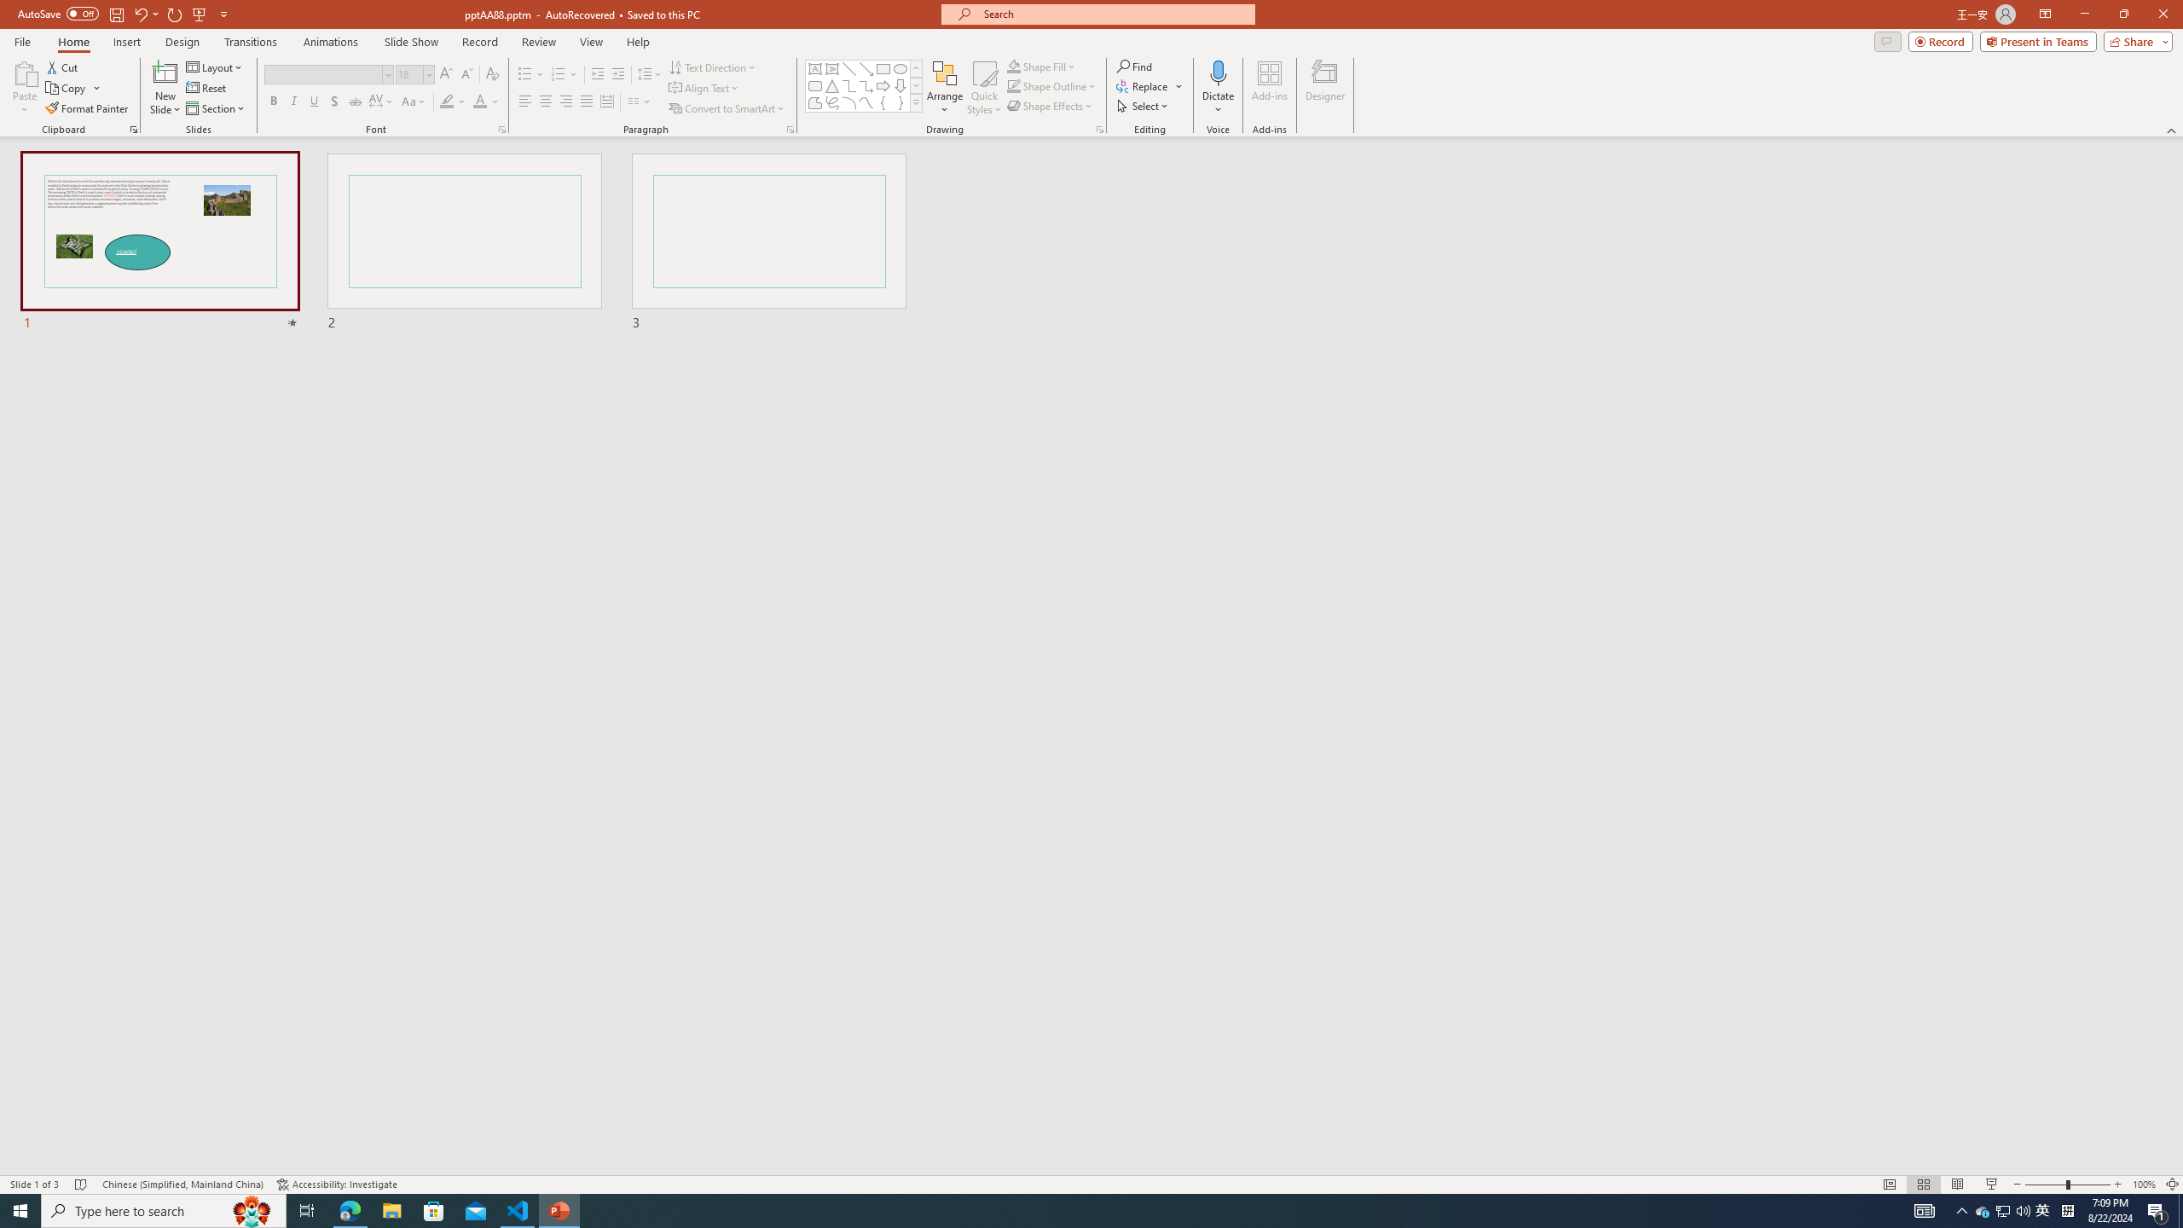 This screenshot has width=2183, height=1228. What do you see at coordinates (1325, 88) in the screenshot?
I see `Designer` at bounding box center [1325, 88].